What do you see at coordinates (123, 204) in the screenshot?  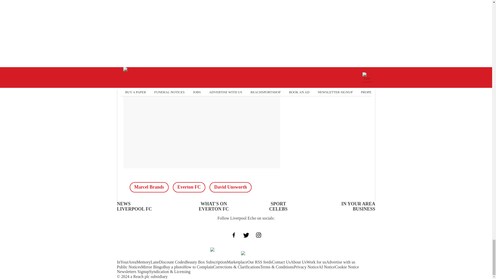 I see `NEWS` at bounding box center [123, 204].